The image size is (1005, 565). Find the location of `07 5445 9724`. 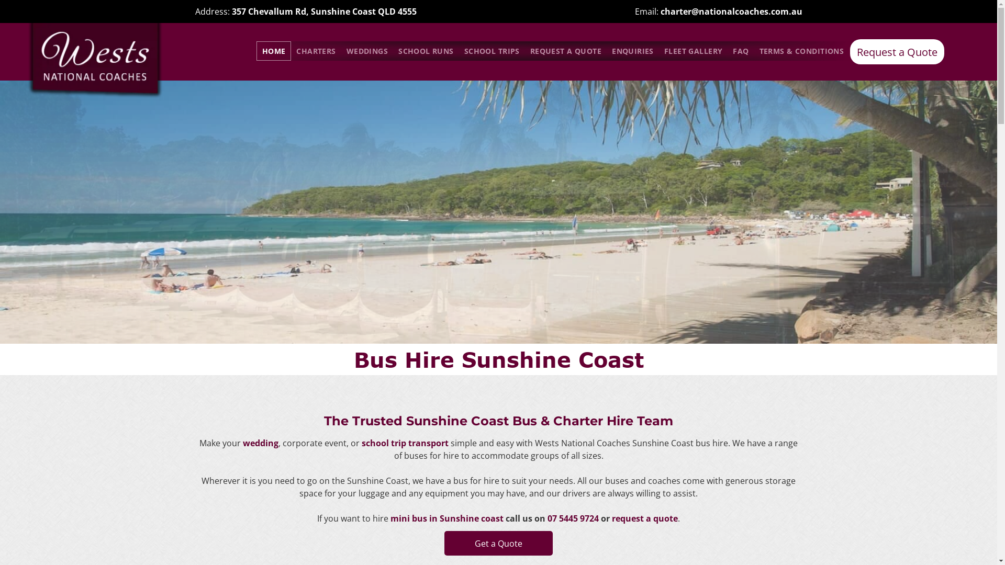

07 5445 9724 is located at coordinates (573, 518).